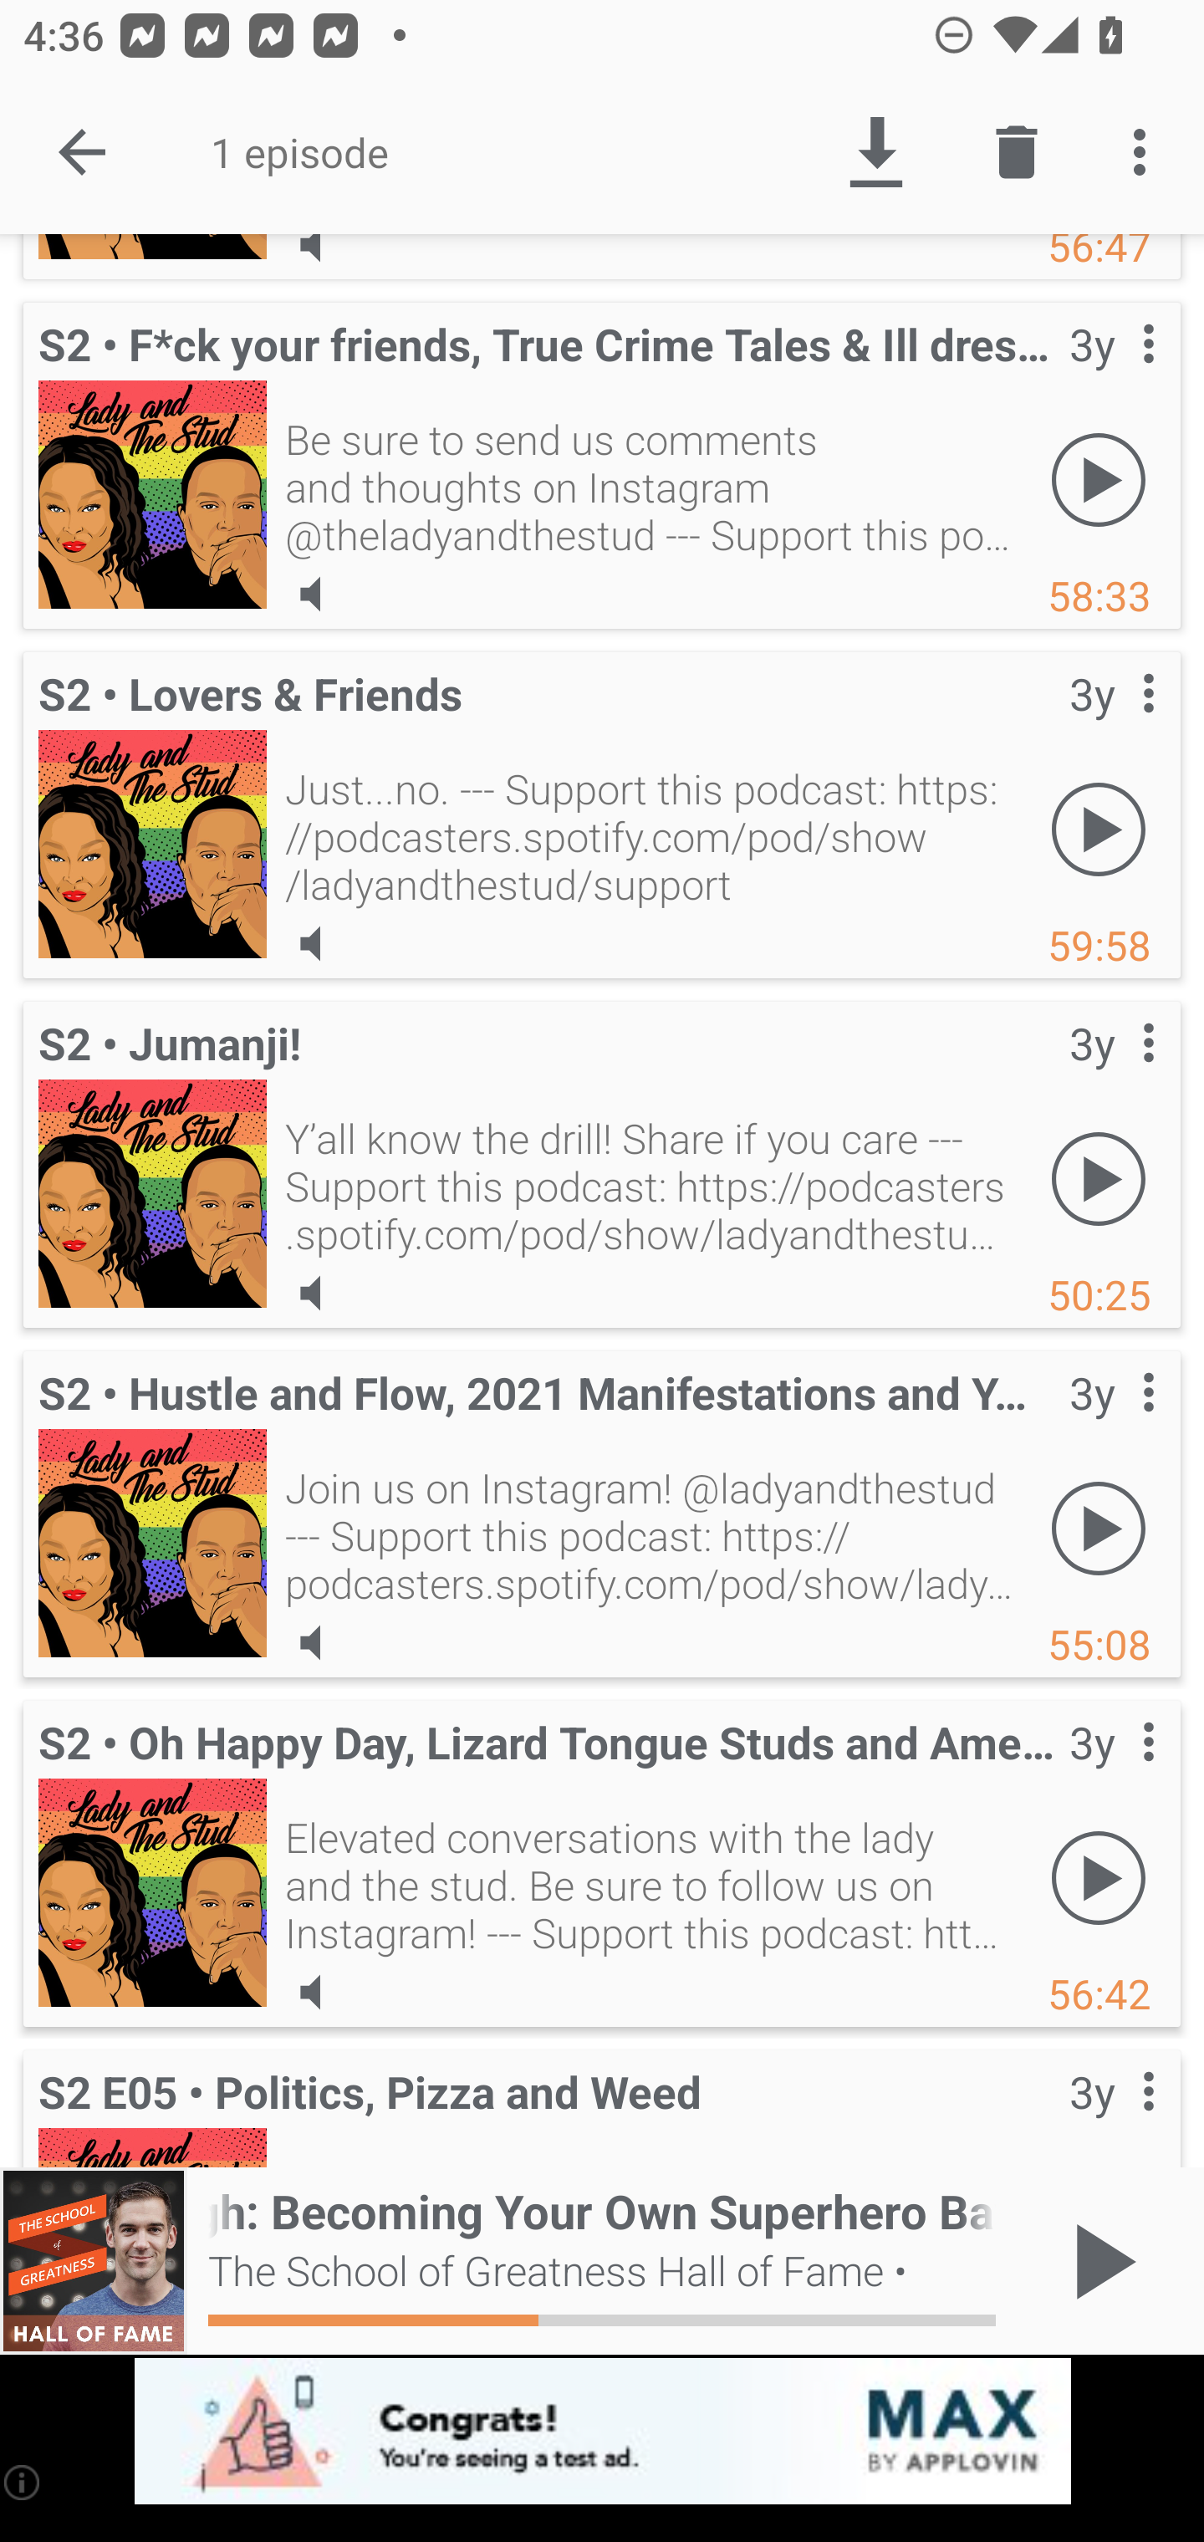  I want to click on Play, so click(1099, 1878).